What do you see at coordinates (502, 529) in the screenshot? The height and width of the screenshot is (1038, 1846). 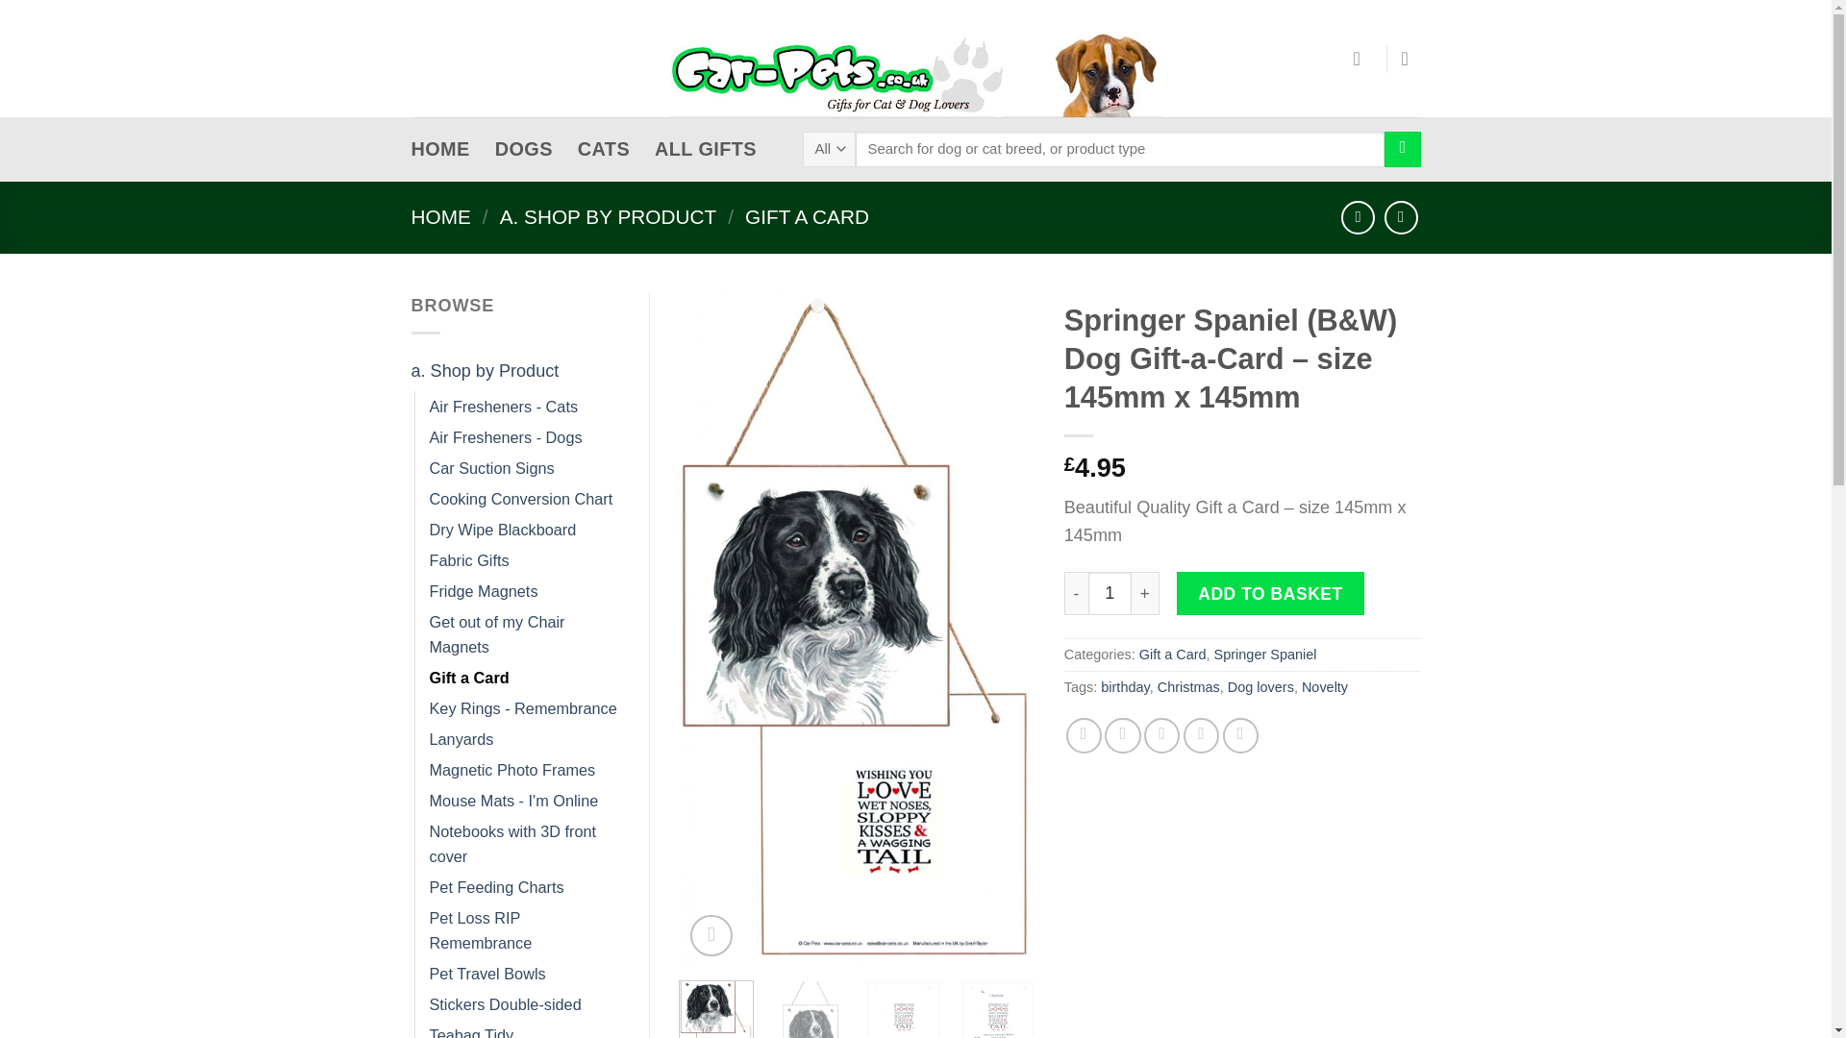 I see `Dry Wipe Blackboard` at bounding box center [502, 529].